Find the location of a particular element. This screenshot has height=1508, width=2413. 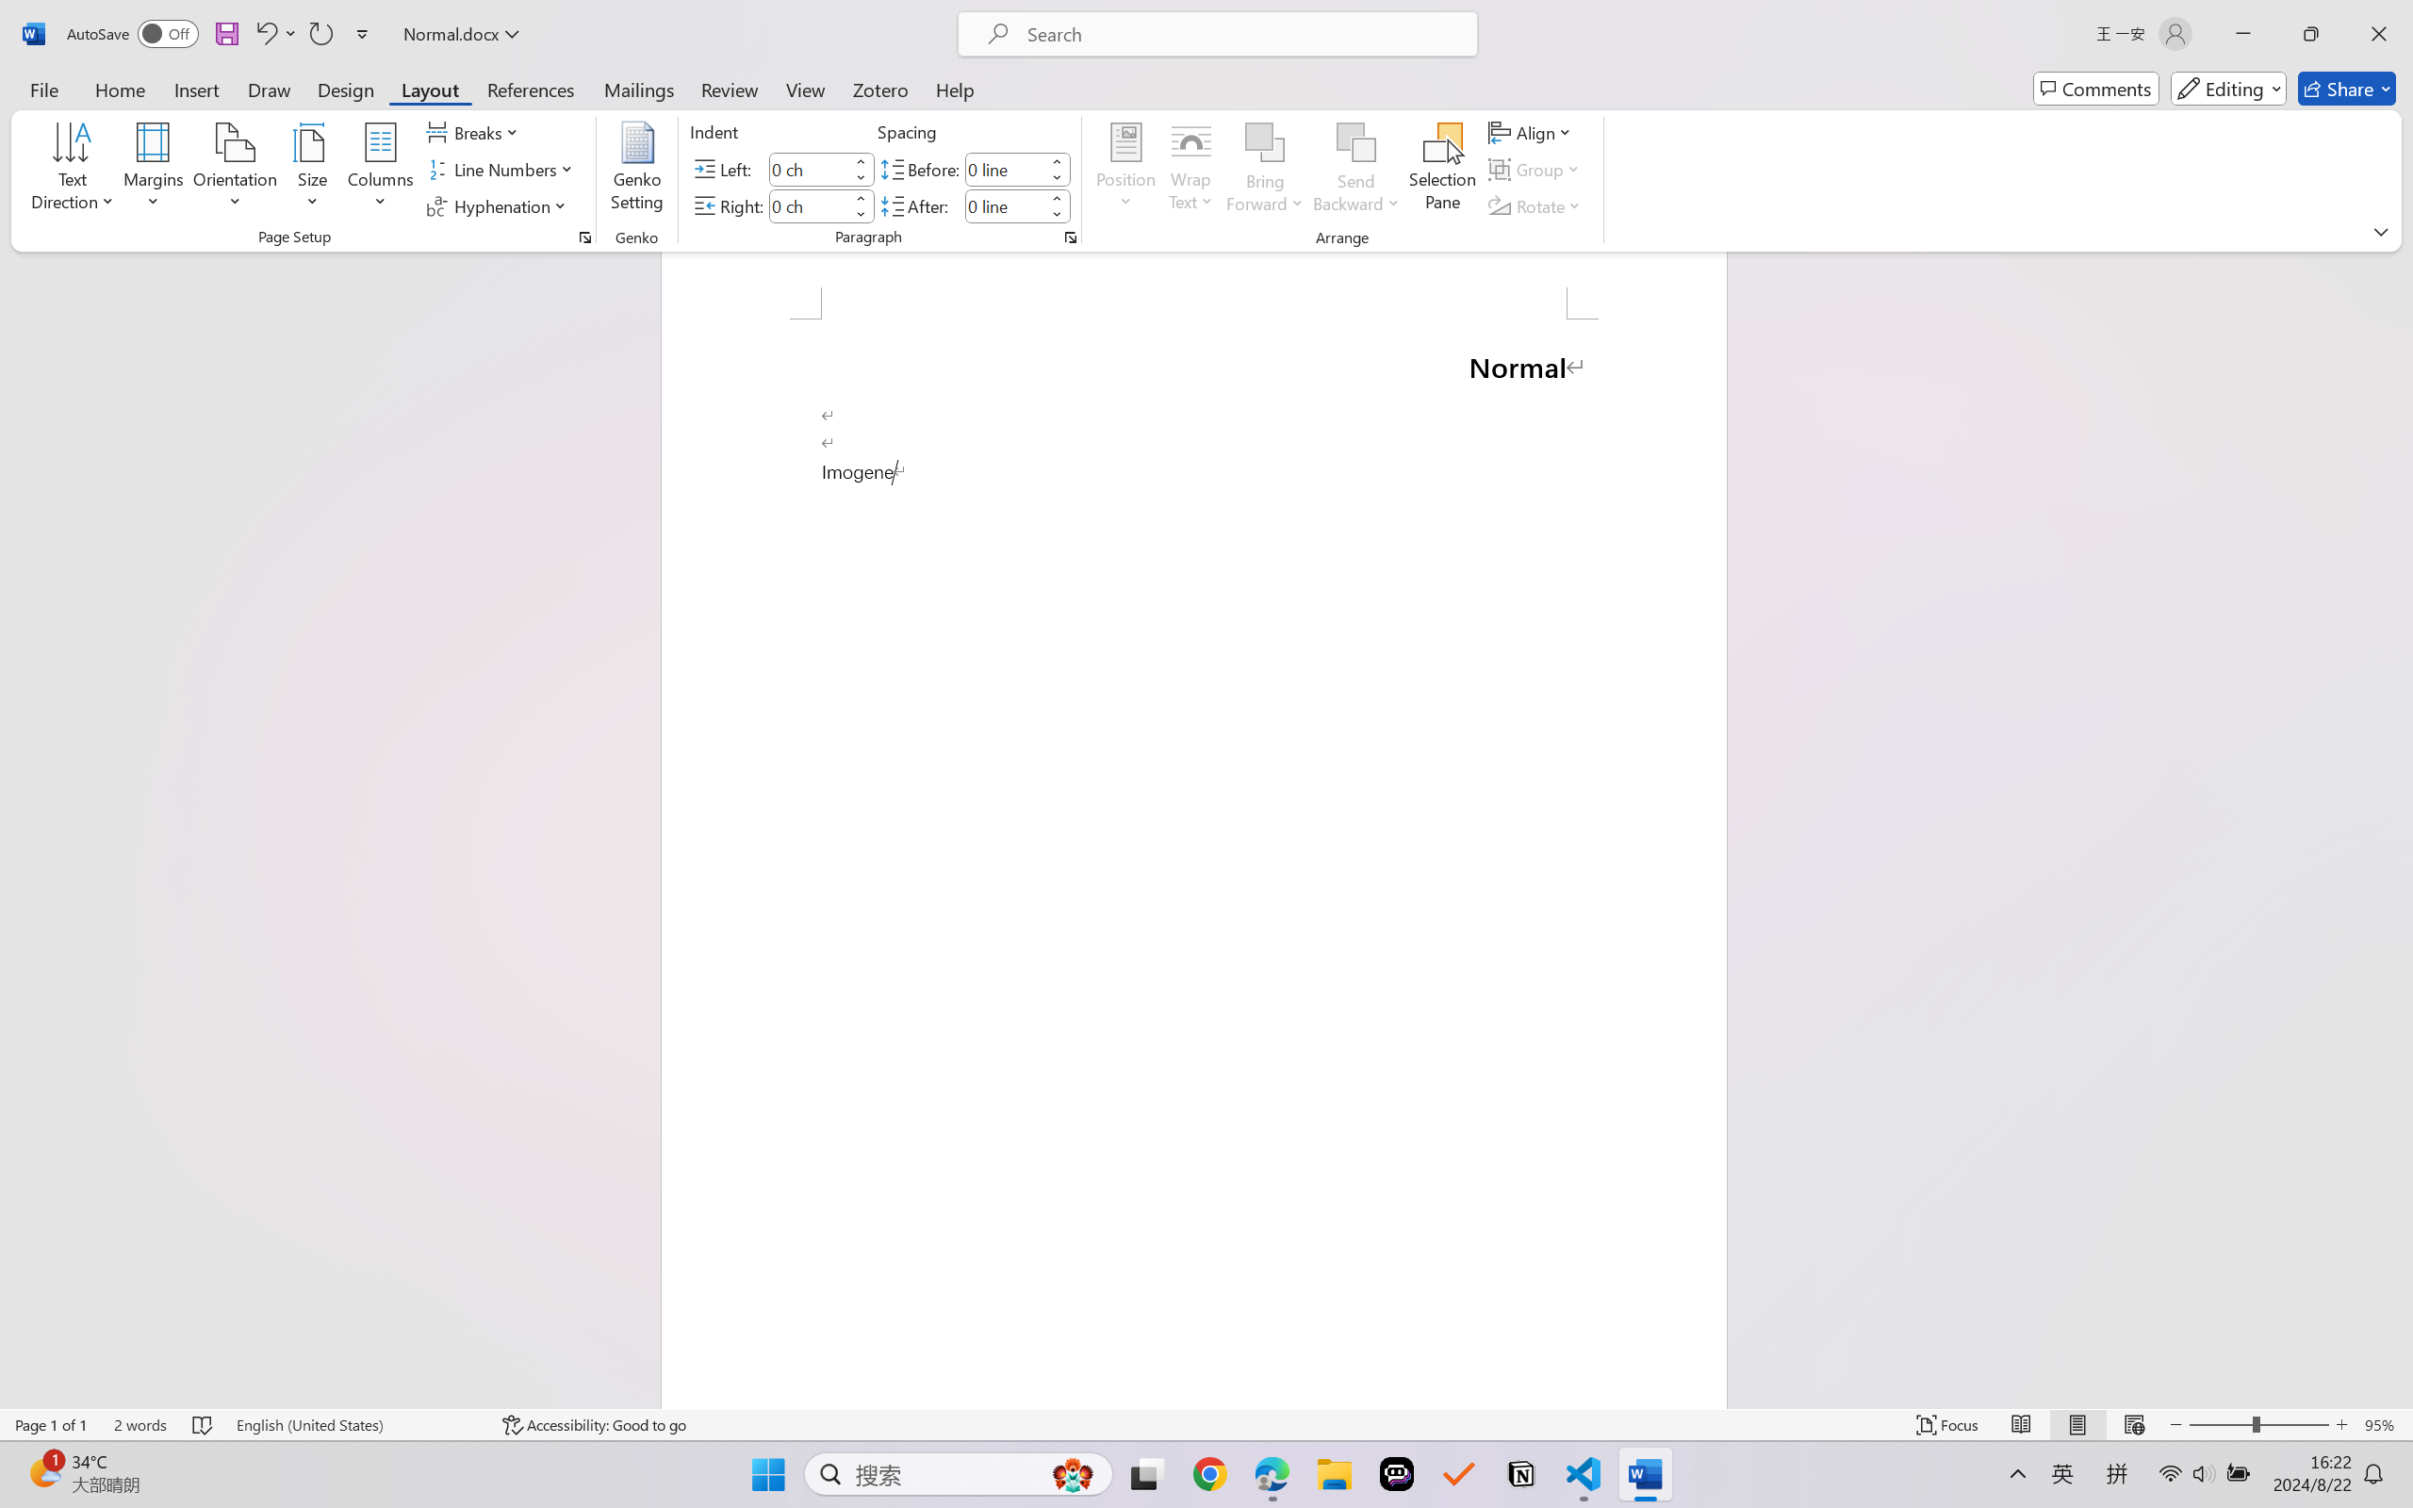

Bring Forward is located at coordinates (1265, 142).